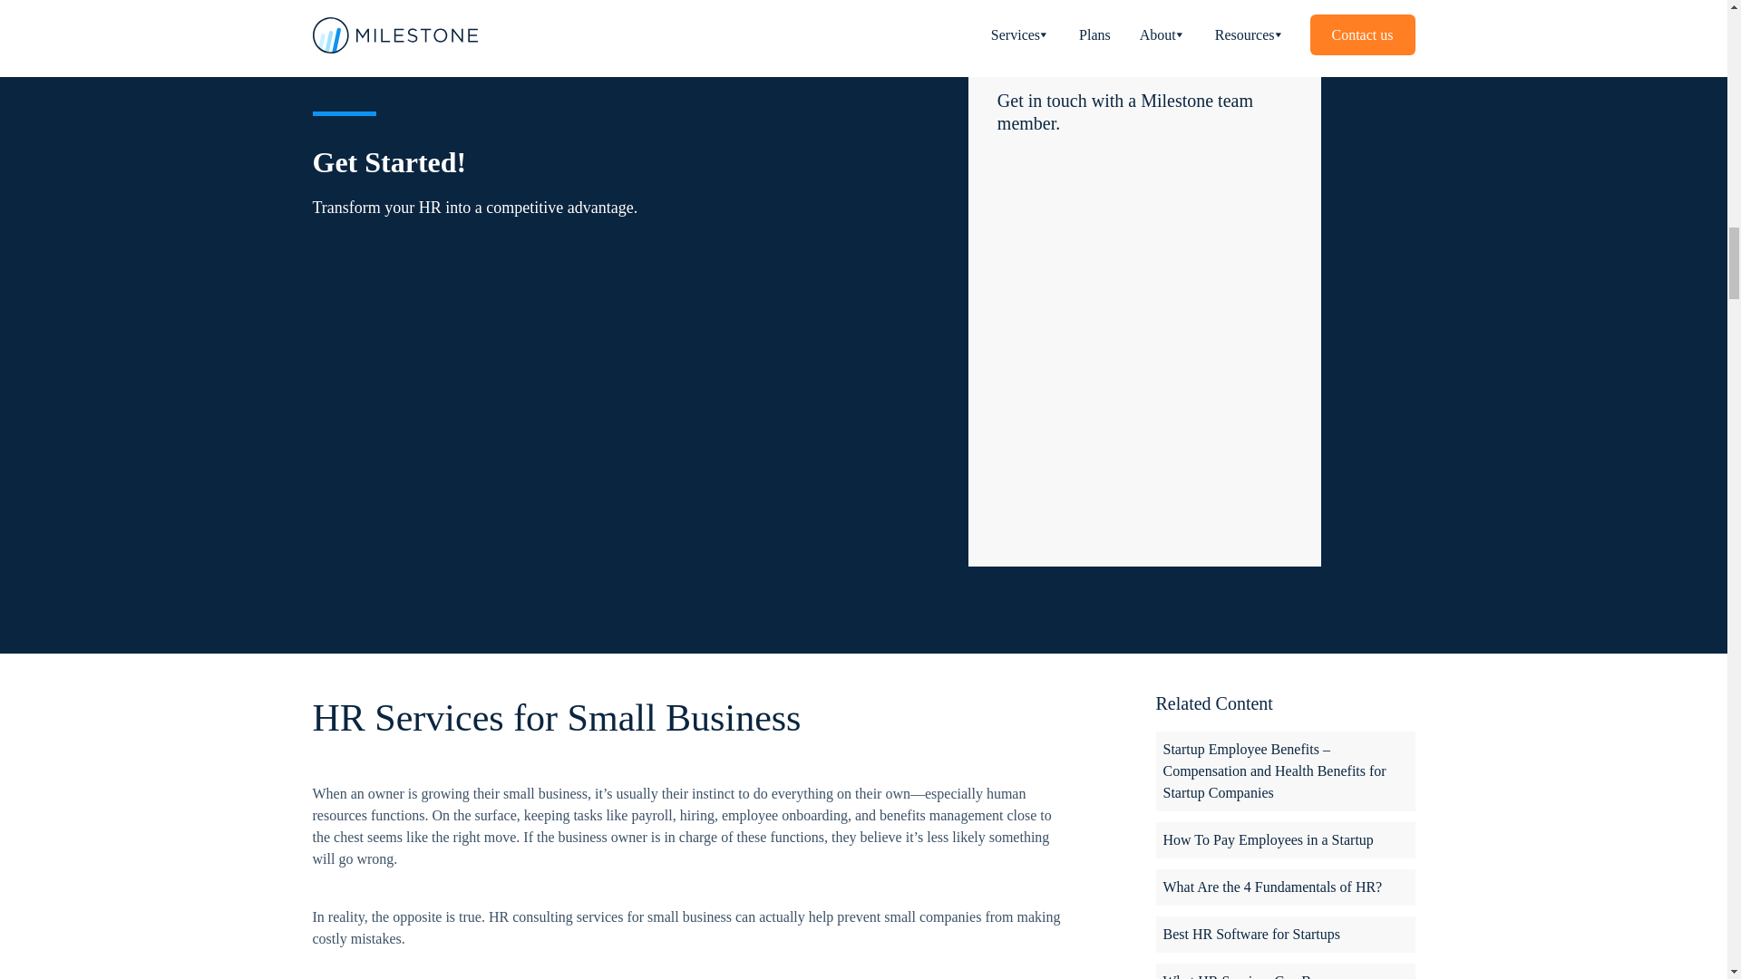  Describe the element at coordinates (1284, 934) in the screenshot. I see `Best HR Software for Startups` at that location.